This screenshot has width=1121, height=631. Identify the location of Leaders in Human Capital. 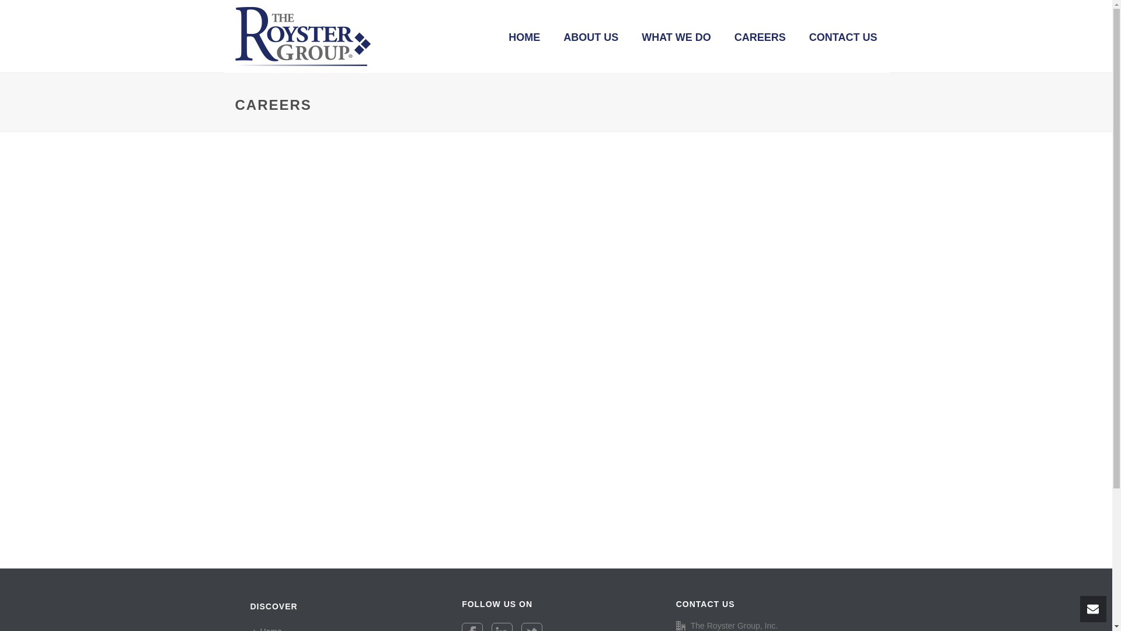
(302, 36).